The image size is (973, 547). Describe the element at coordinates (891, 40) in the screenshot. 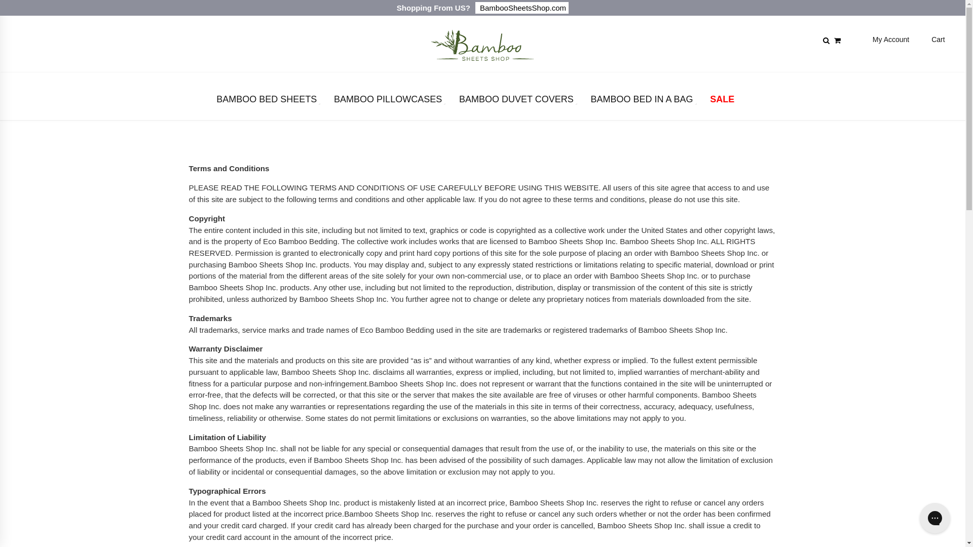

I see `My Account` at that location.